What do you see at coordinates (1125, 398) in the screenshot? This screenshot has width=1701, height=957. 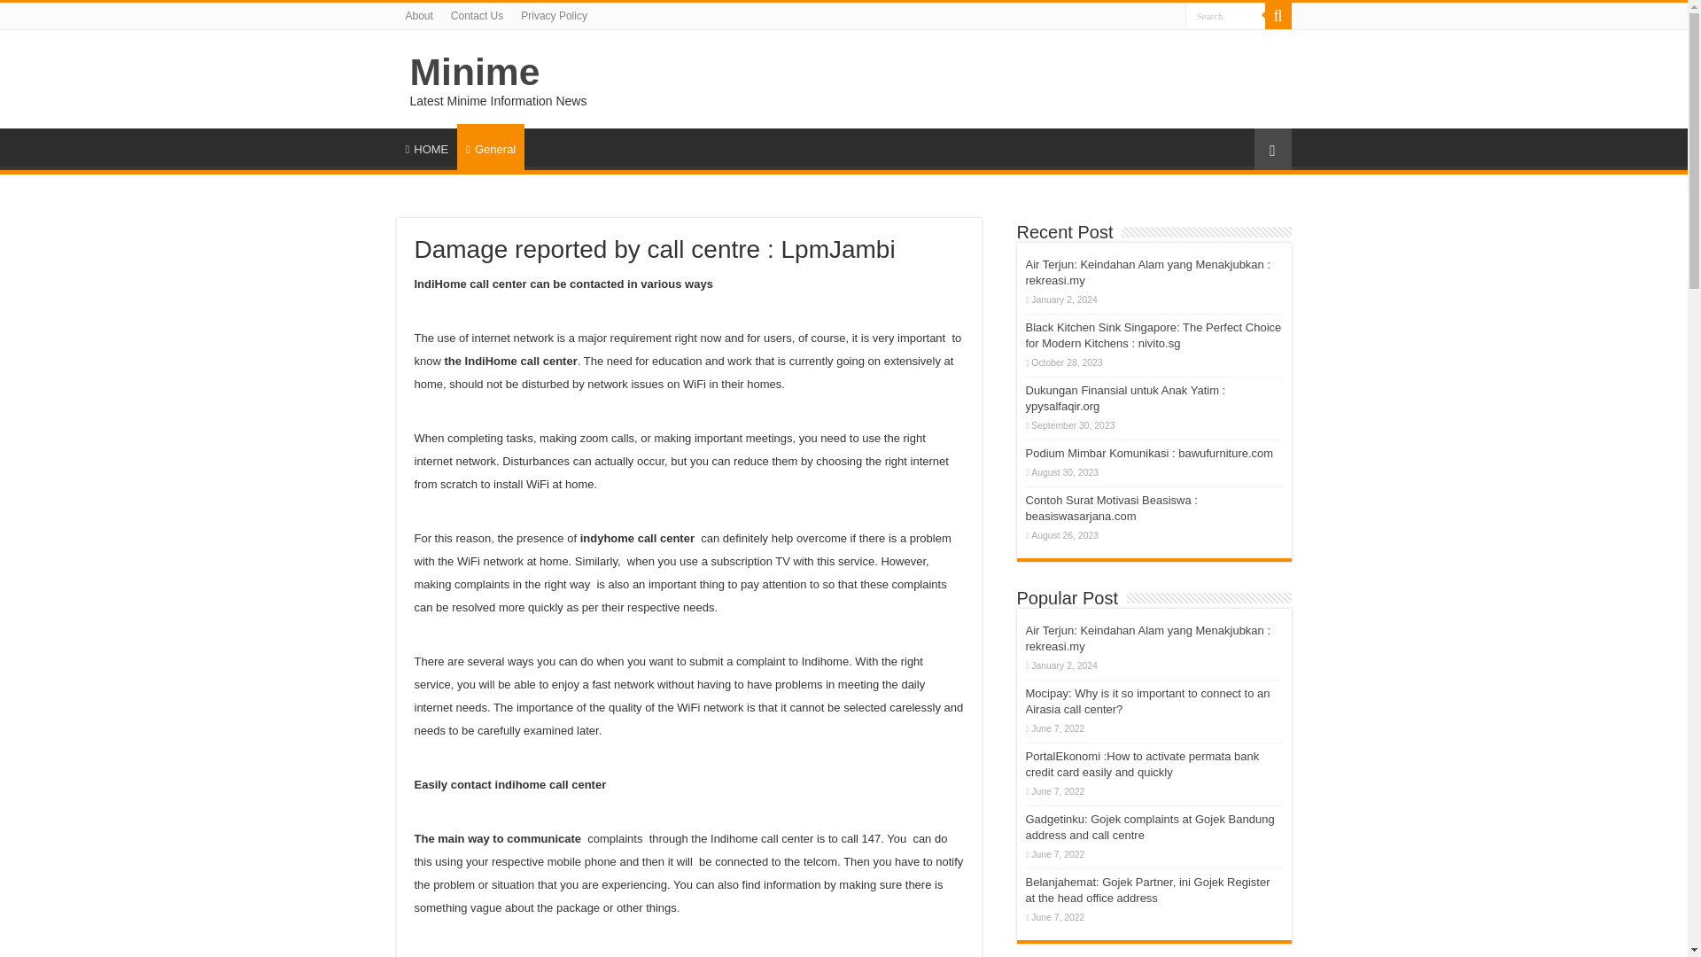 I see `Dukungan Finansial untuk Anak Yatim : ypysalfaqir.org` at bounding box center [1125, 398].